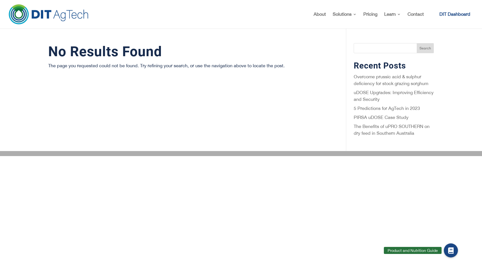  What do you see at coordinates (370, 21) in the screenshot?
I see `Pricing` at bounding box center [370, 21].